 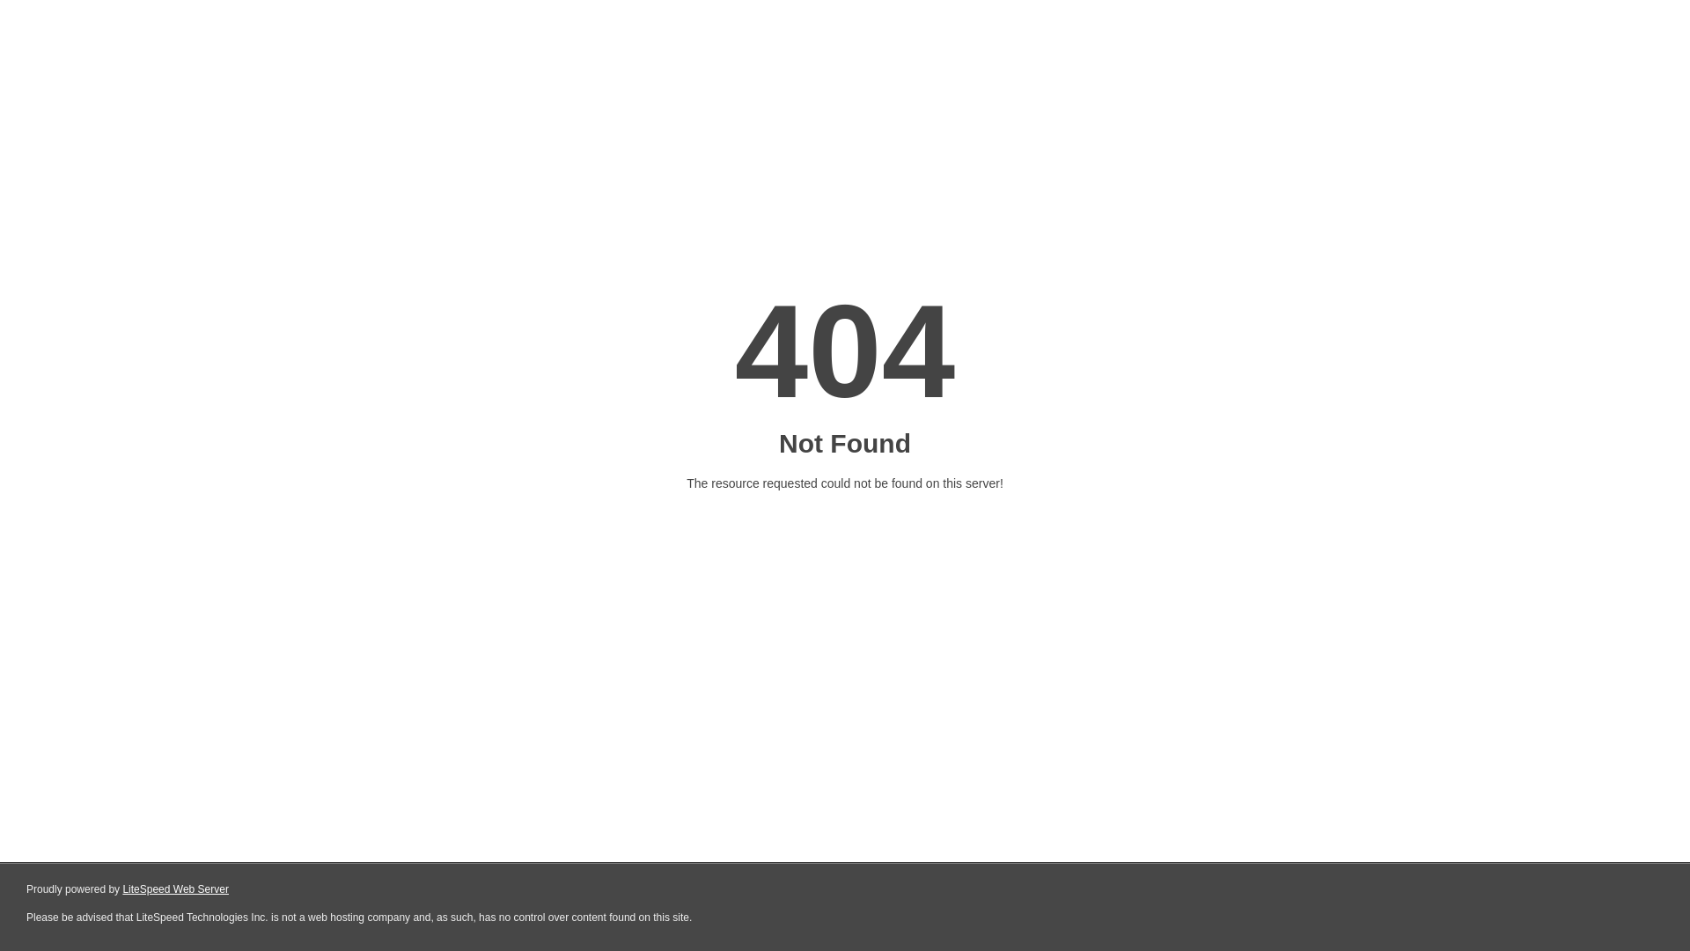 What do you see at coordinates (176, 889) in the screenshot?
I see `LiteSpeed Web Server` at bounding box center [176, 889].